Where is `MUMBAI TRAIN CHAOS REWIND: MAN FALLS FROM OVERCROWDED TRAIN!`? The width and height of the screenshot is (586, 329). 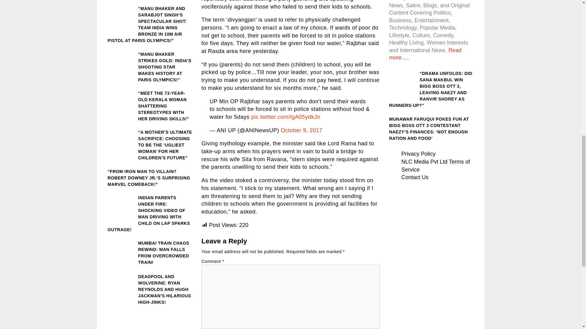 MUMBAI TRAIN CHAOS REWIND: MAN FALLS FROM OVERCROWDED TRAIN! is located at coordinates (150, 253).